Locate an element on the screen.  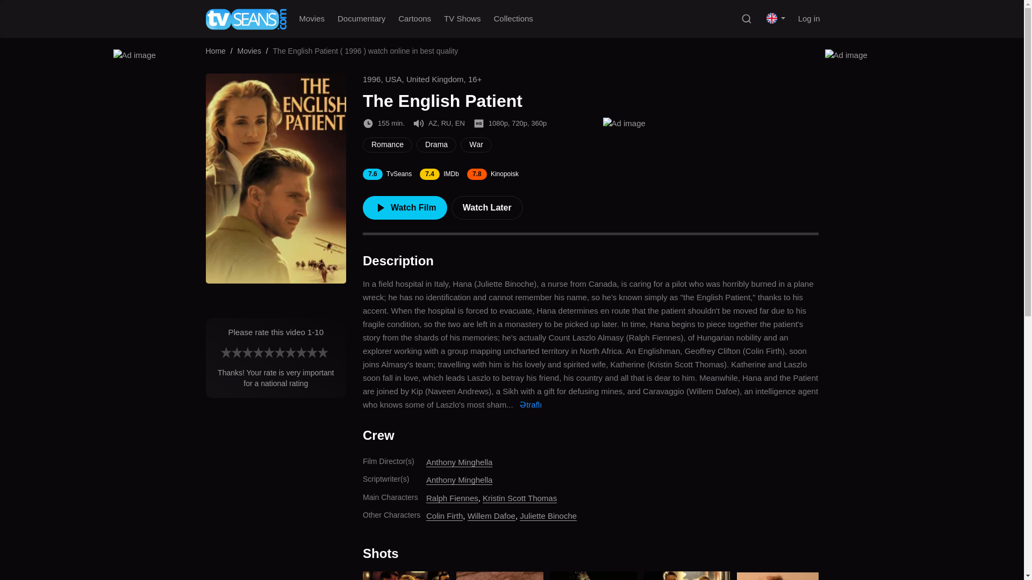
Movies is located at coordinates (312, 18).